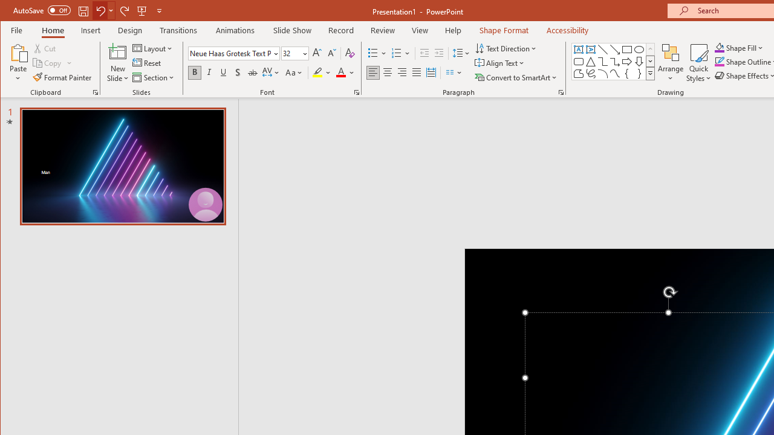 This screenshot has width=774, height=435. What do you see at coordinates (402, 53) in the screenshot?
I see `Numbering` at bounding box center [402, 53].